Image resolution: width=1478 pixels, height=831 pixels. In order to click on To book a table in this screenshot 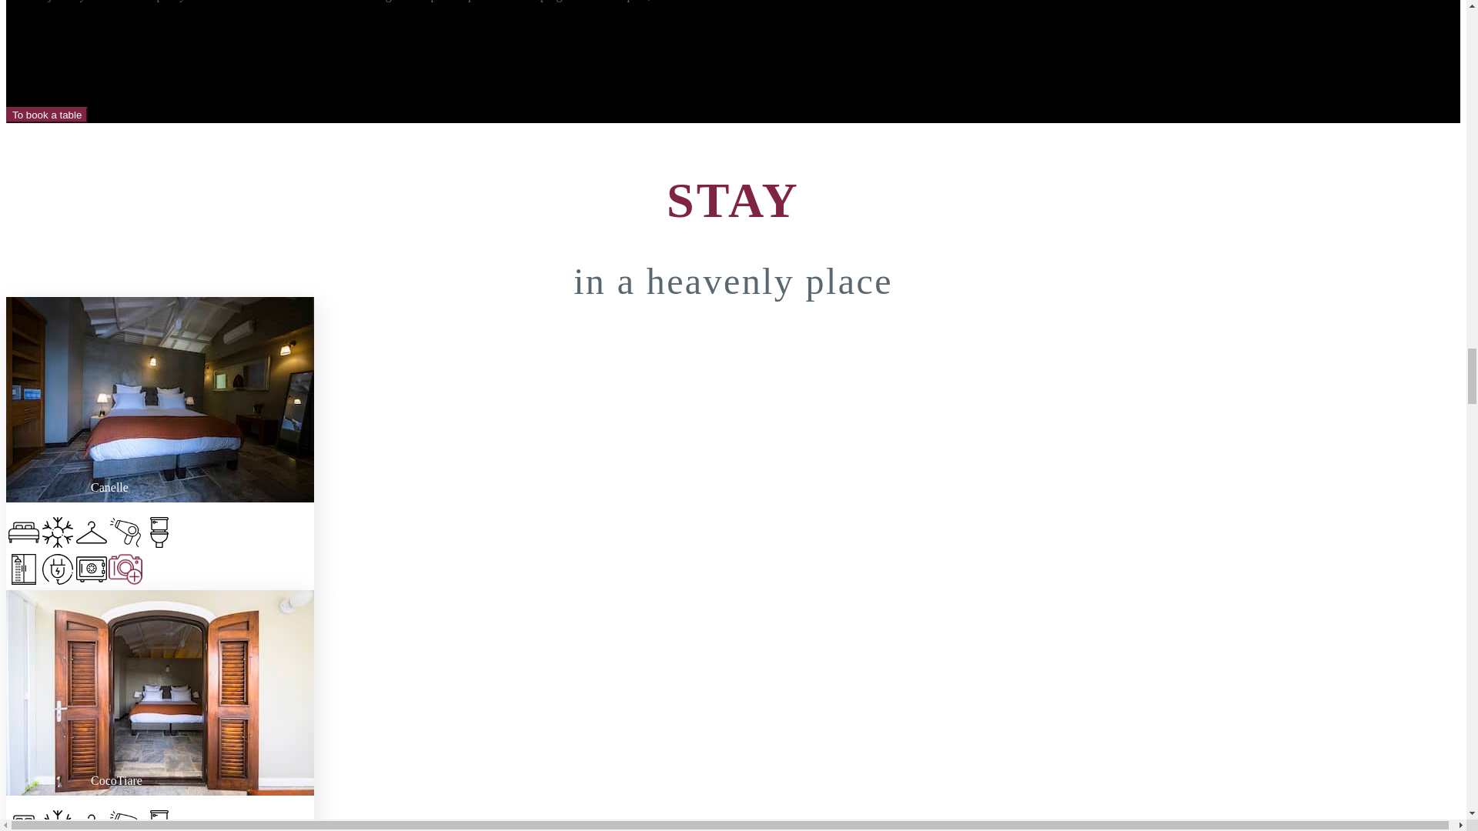, I will do `click(46, 115)`.